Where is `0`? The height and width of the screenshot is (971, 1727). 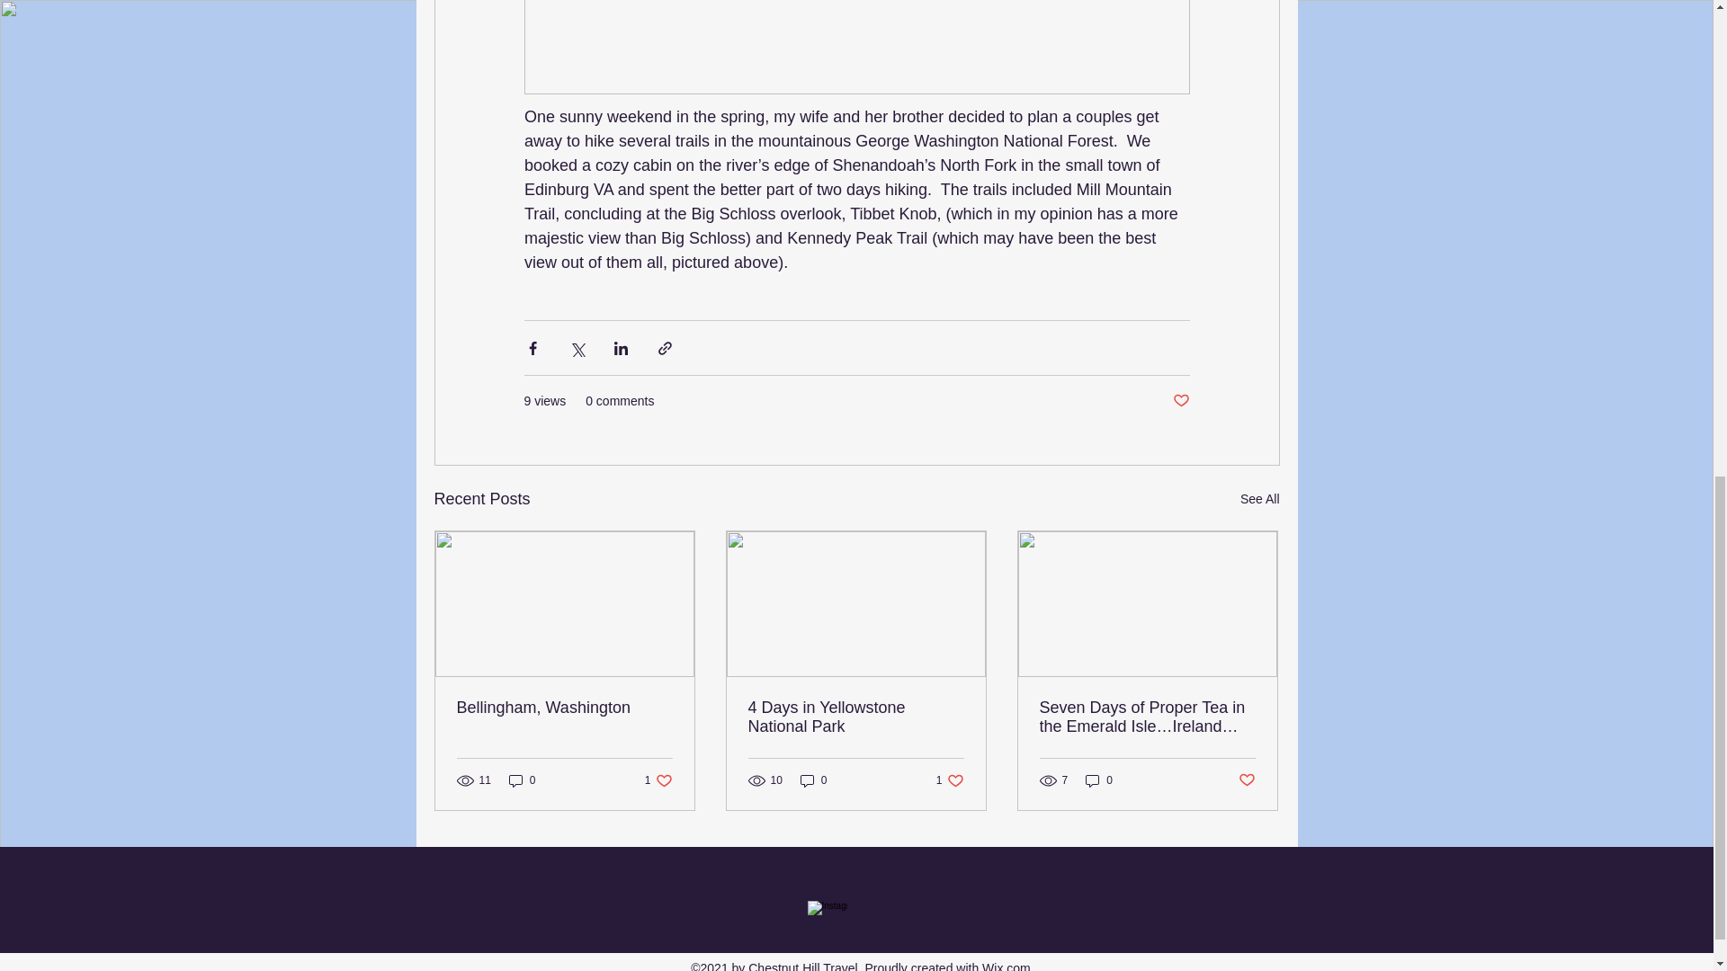
0 is located at coordinates (522, 779).